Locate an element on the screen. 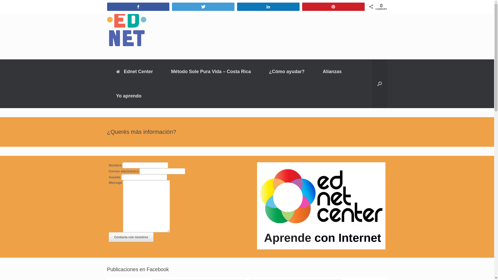 This screenshot has width=498, height=280. Yo aprendo is located at coordinates (129, 96).